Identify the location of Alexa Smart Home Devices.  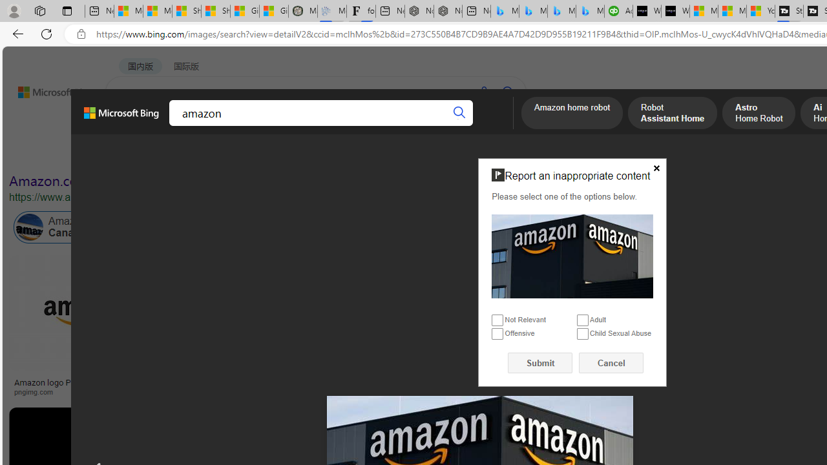
(765, 377).